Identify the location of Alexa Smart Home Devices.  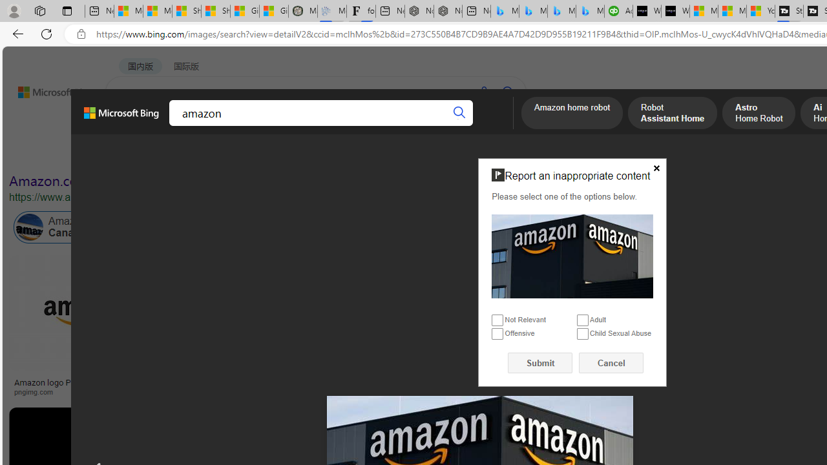
(765, 377).